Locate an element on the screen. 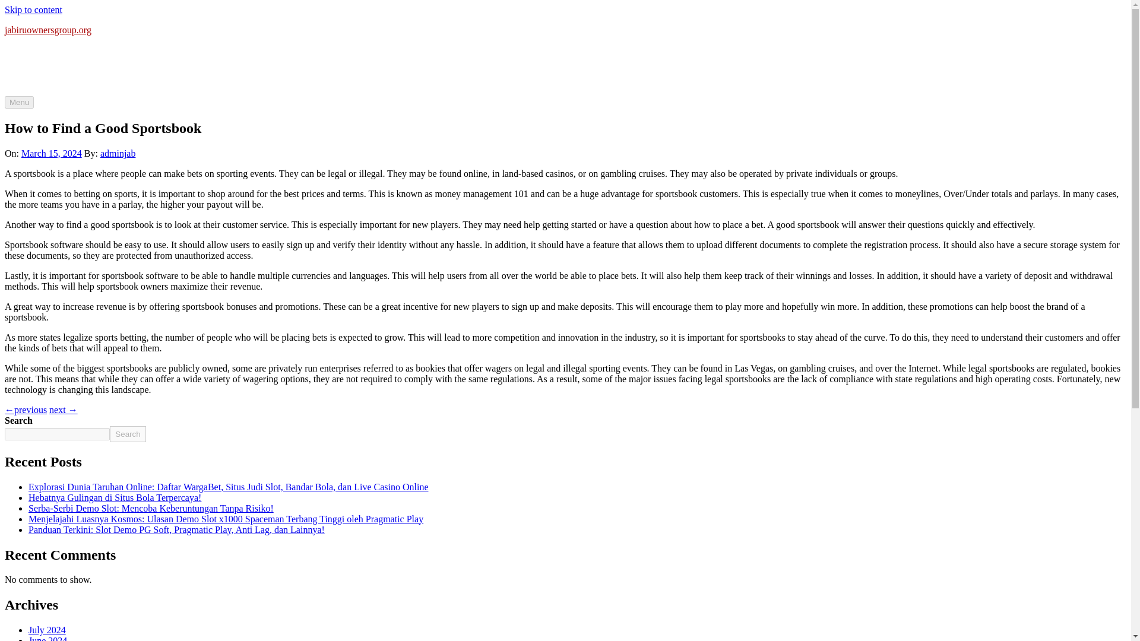 This screenshot has height=641, width=1140. March 15, 2024 is located at coordinates (52, 153).